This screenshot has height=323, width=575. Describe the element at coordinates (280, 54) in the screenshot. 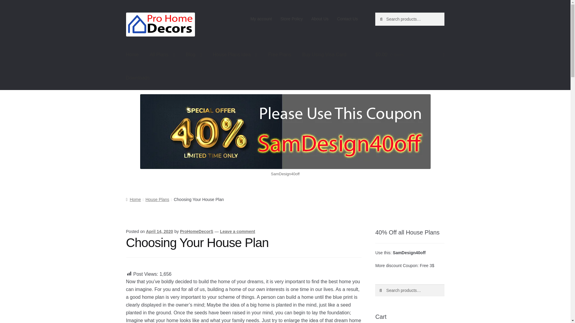

I see `Free Plans` at that location.